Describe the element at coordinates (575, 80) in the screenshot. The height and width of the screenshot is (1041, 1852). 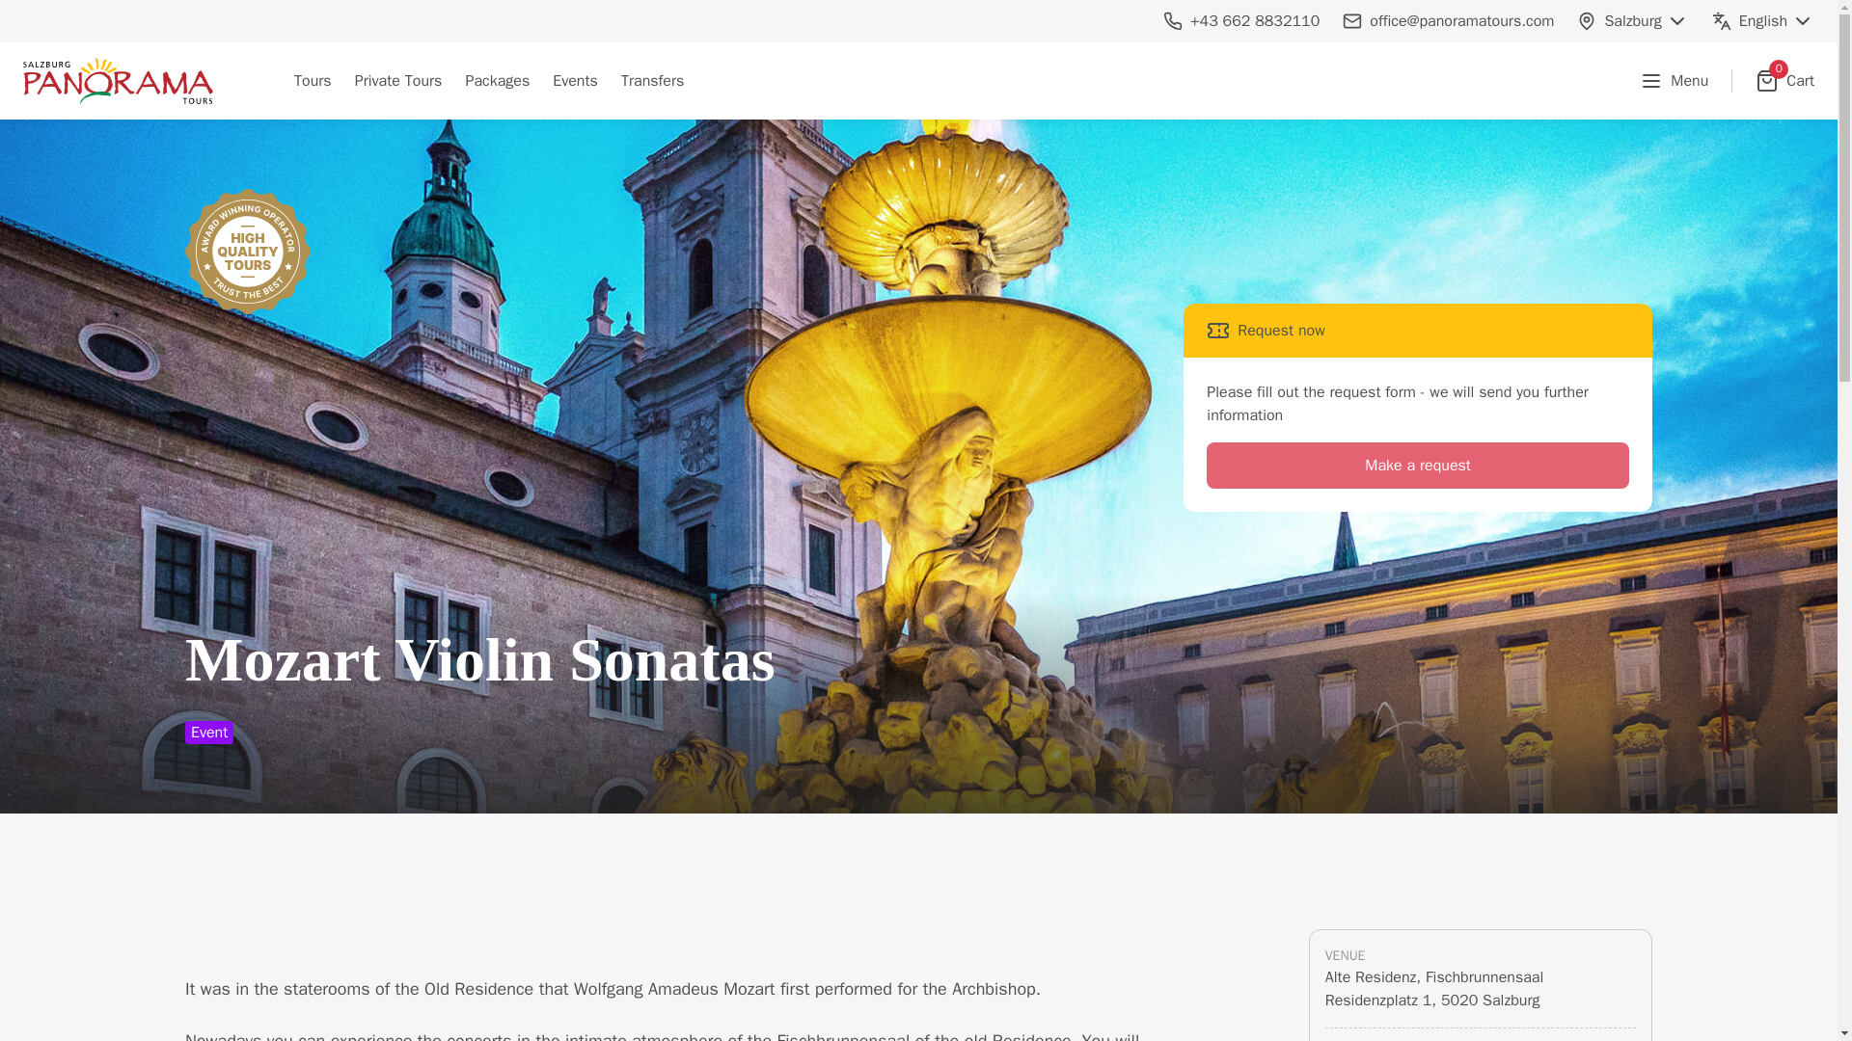
I see `Events` at that location.